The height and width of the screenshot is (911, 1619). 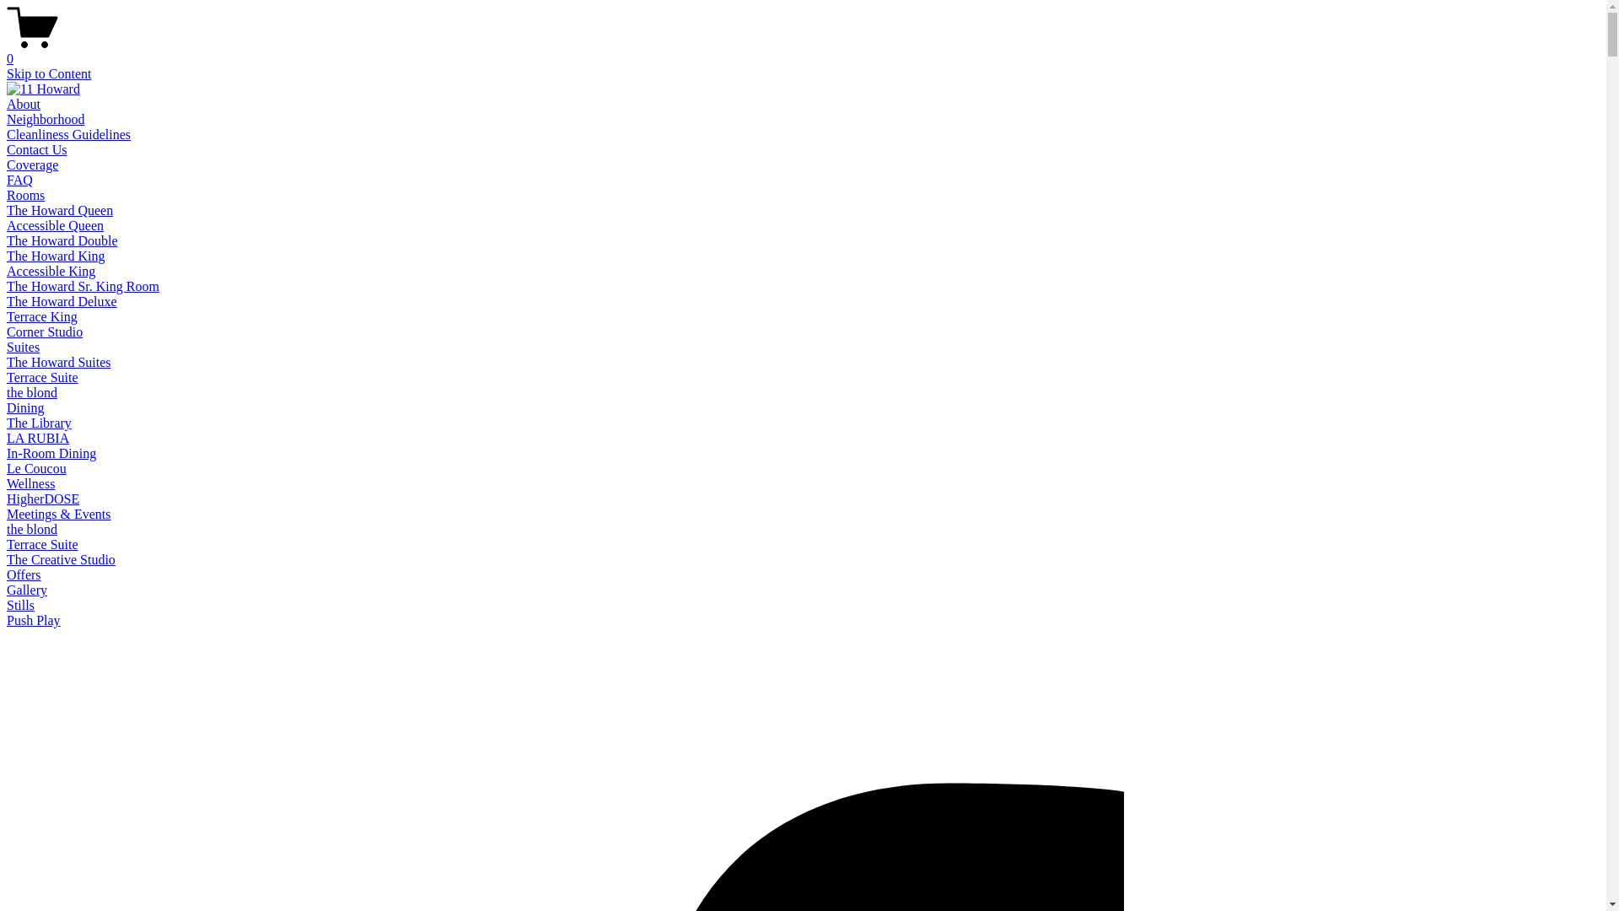 I want to click on Suites, so click(x=24, y=348).